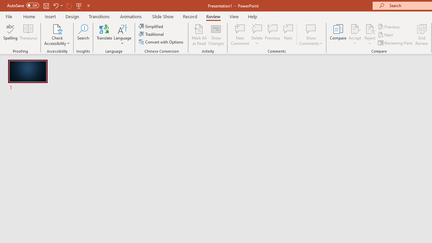  What do you see at coordinates (240, 34) in the screenshot?
I see `New Comment` at bounding box center [240, 34].